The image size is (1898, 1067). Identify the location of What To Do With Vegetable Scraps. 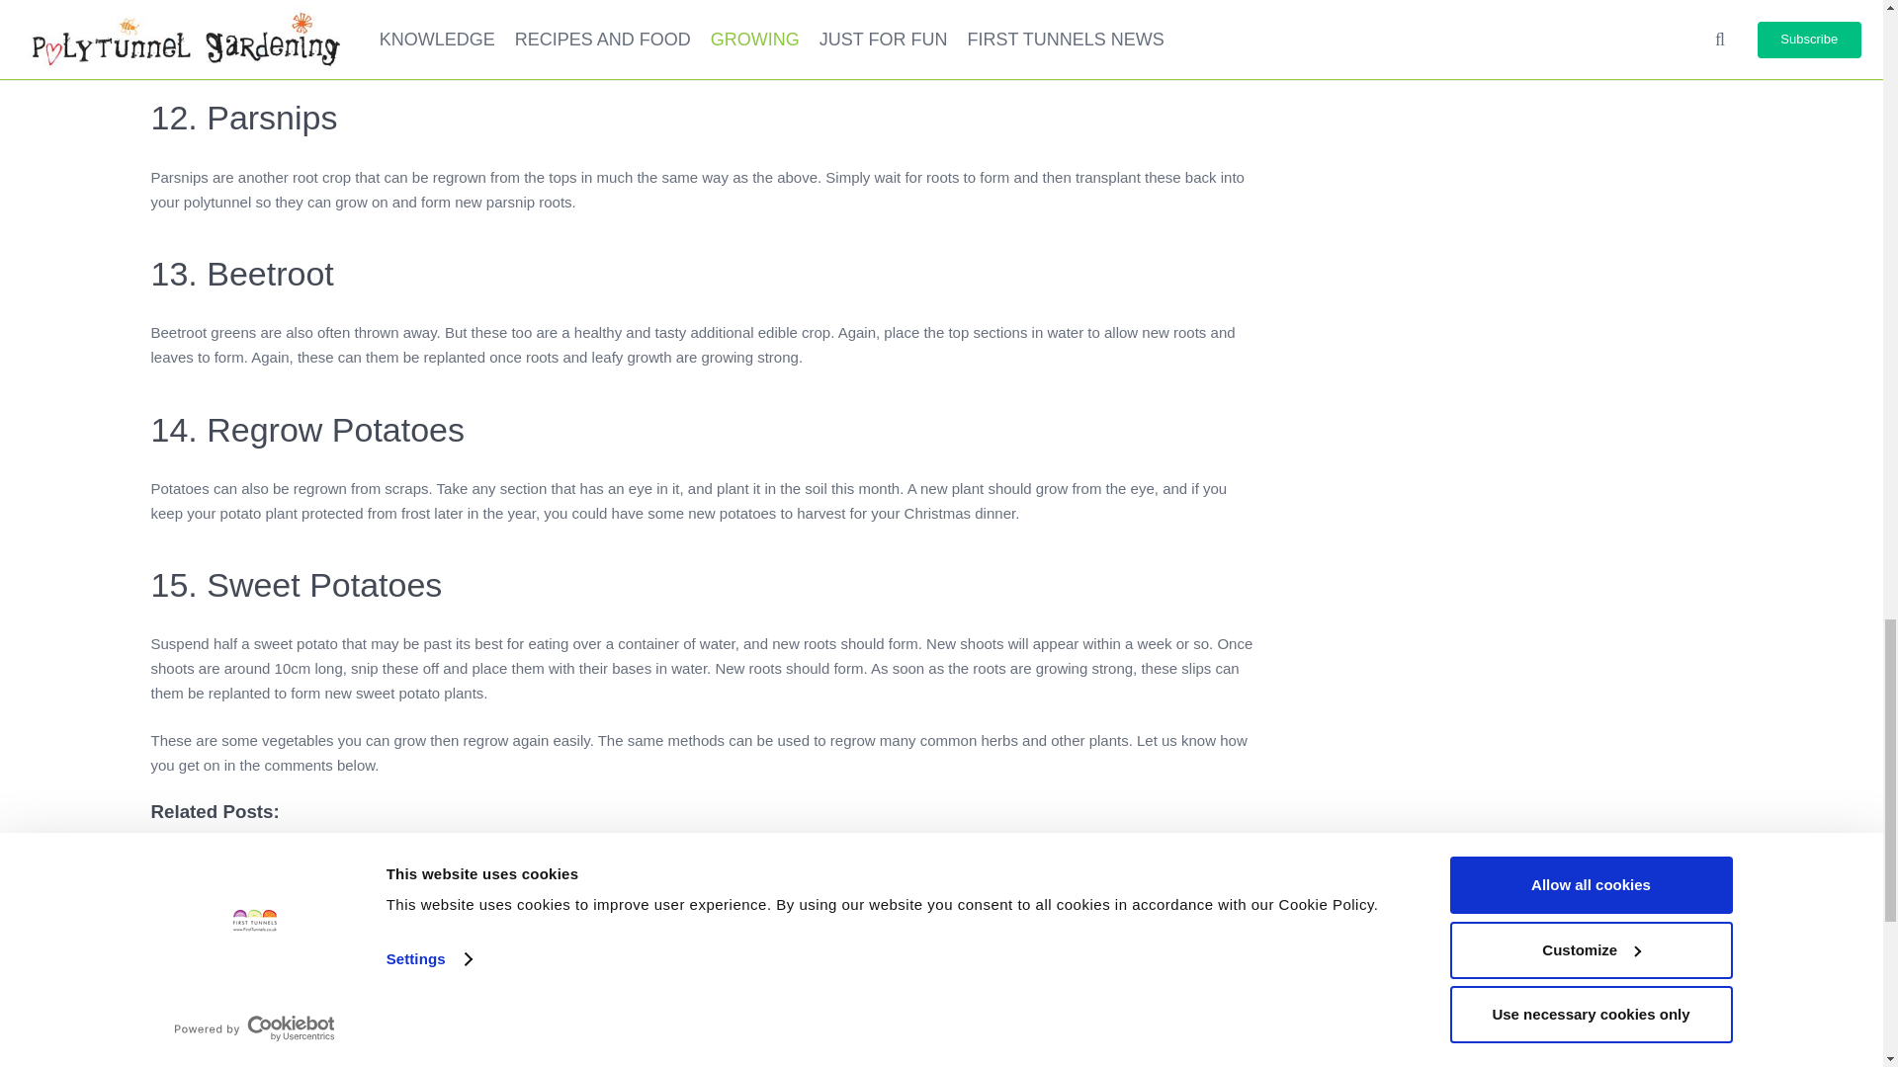
(310, 907).